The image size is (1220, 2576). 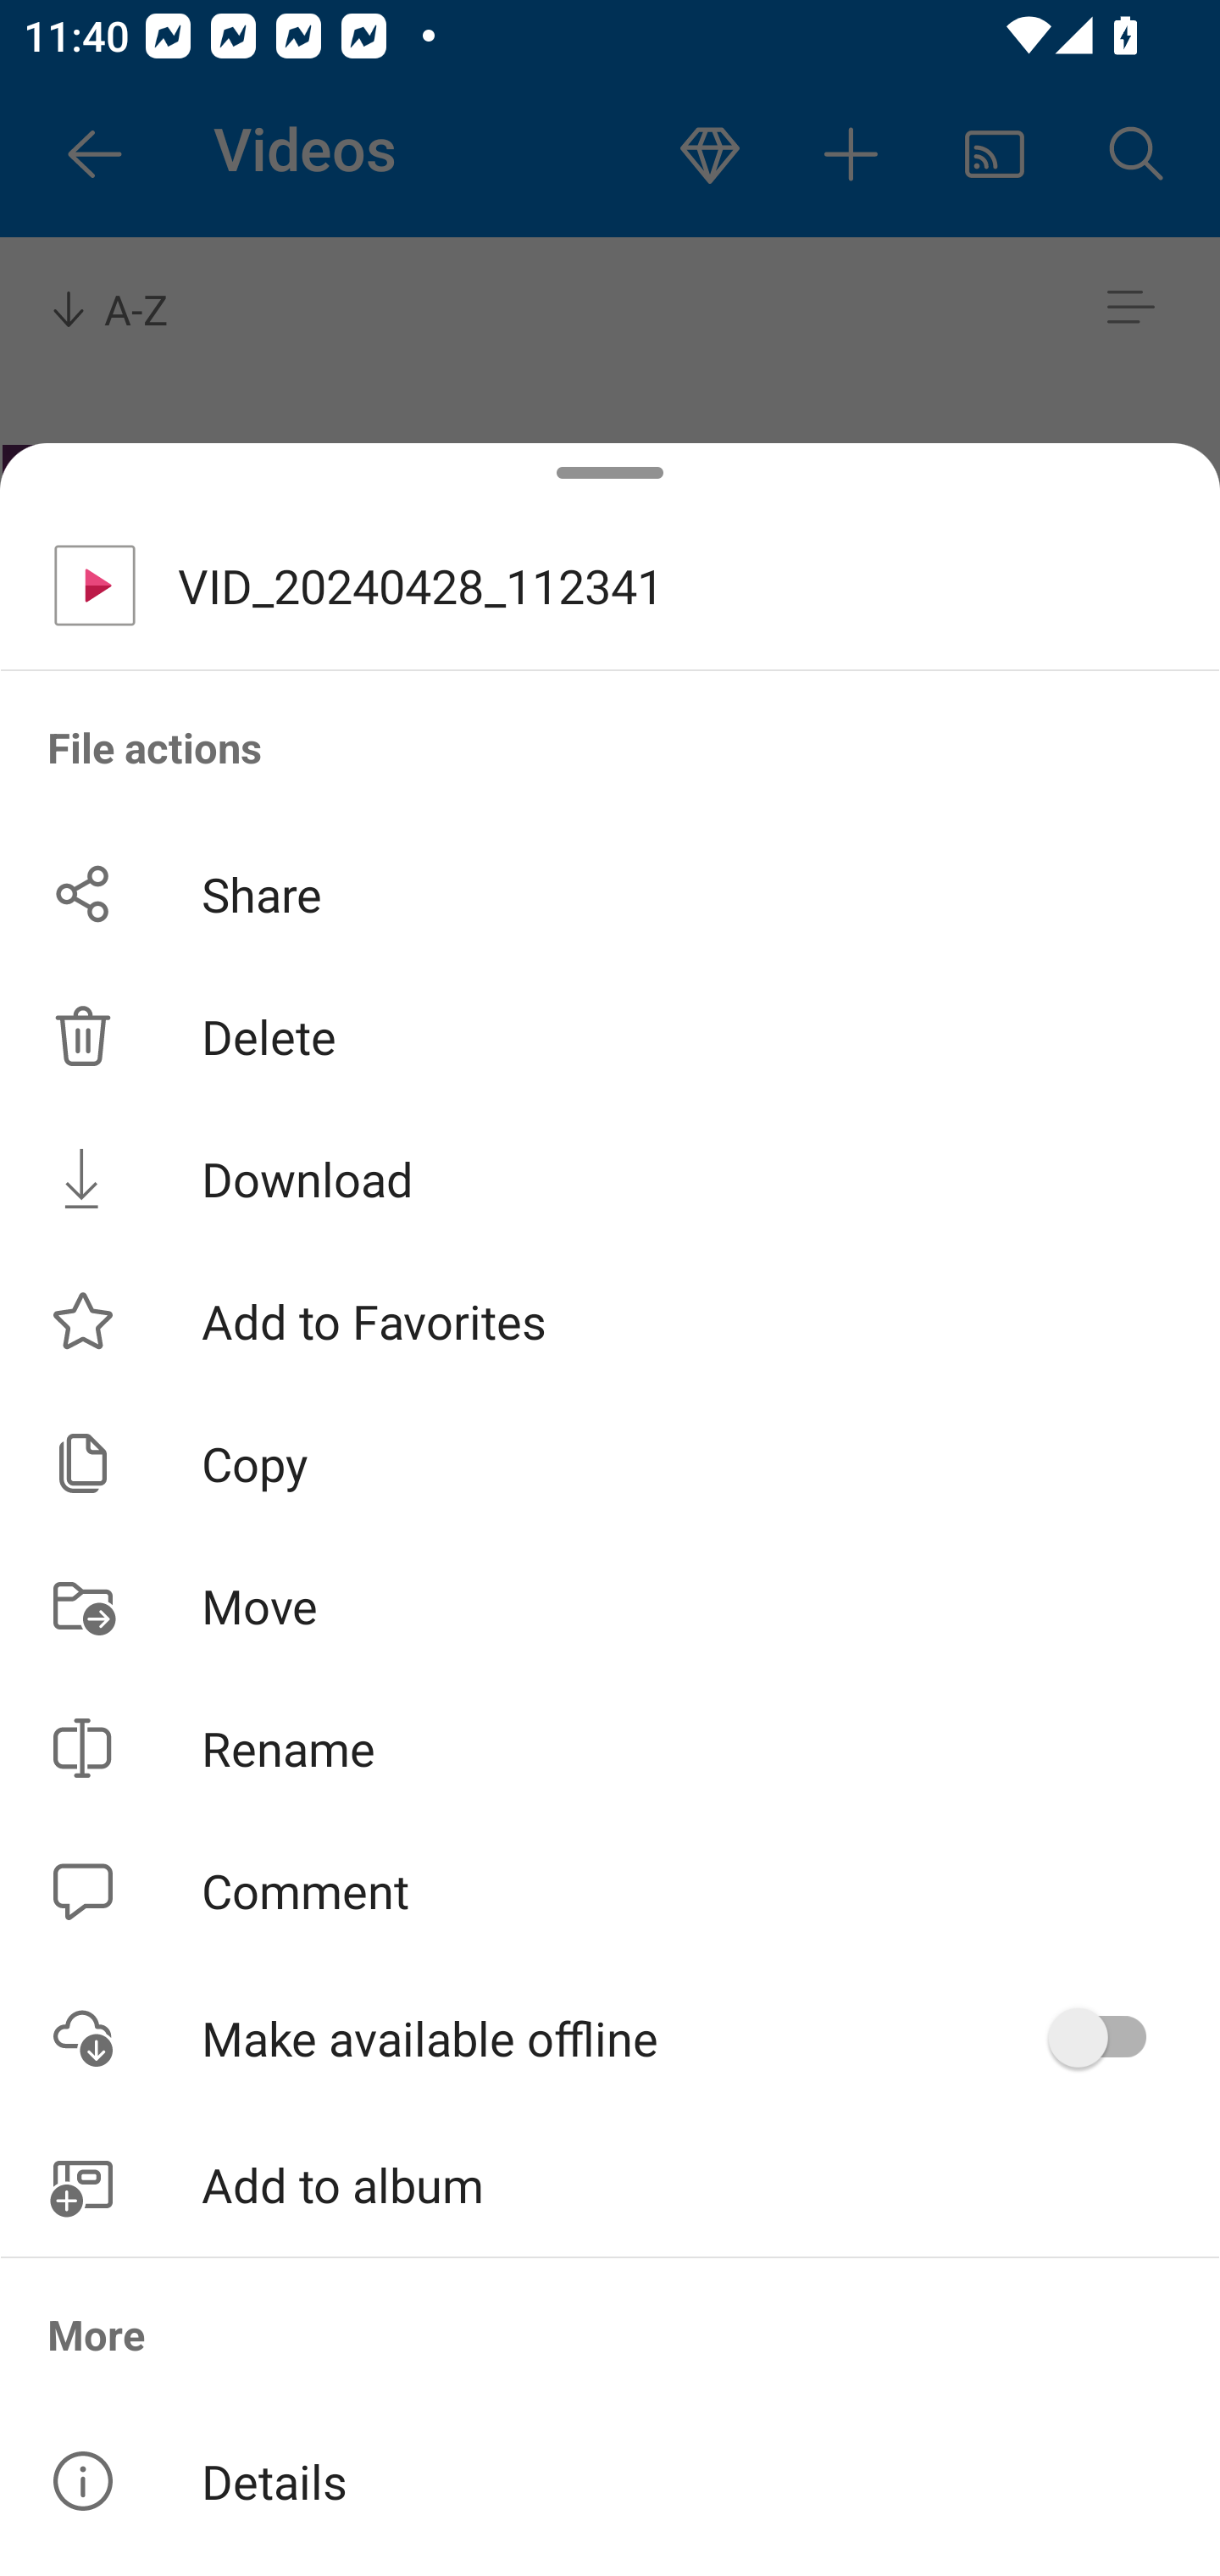 I want to click on Copy button Copy, so click(x=610, y=1463).